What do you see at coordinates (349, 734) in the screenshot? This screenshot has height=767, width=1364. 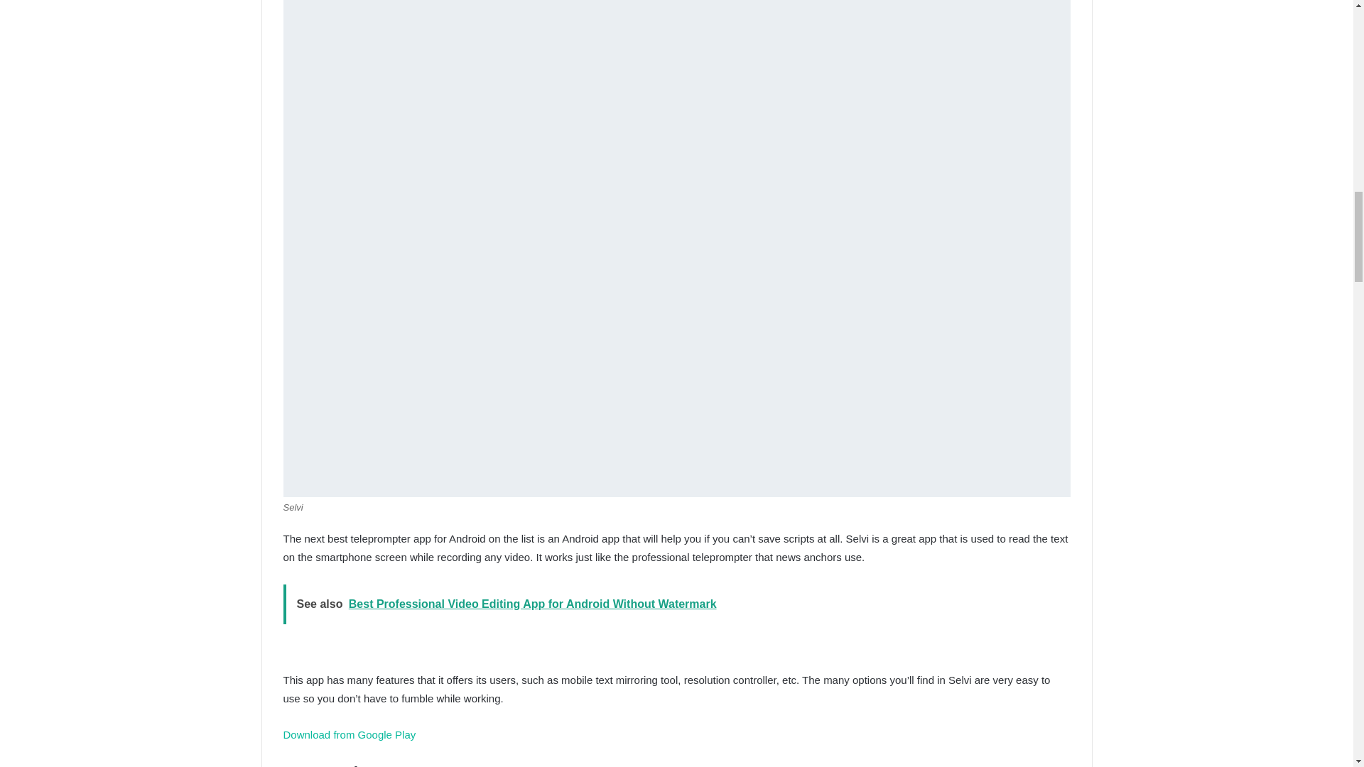 I see `Download from Google Play` at bounding box center [349, 734].